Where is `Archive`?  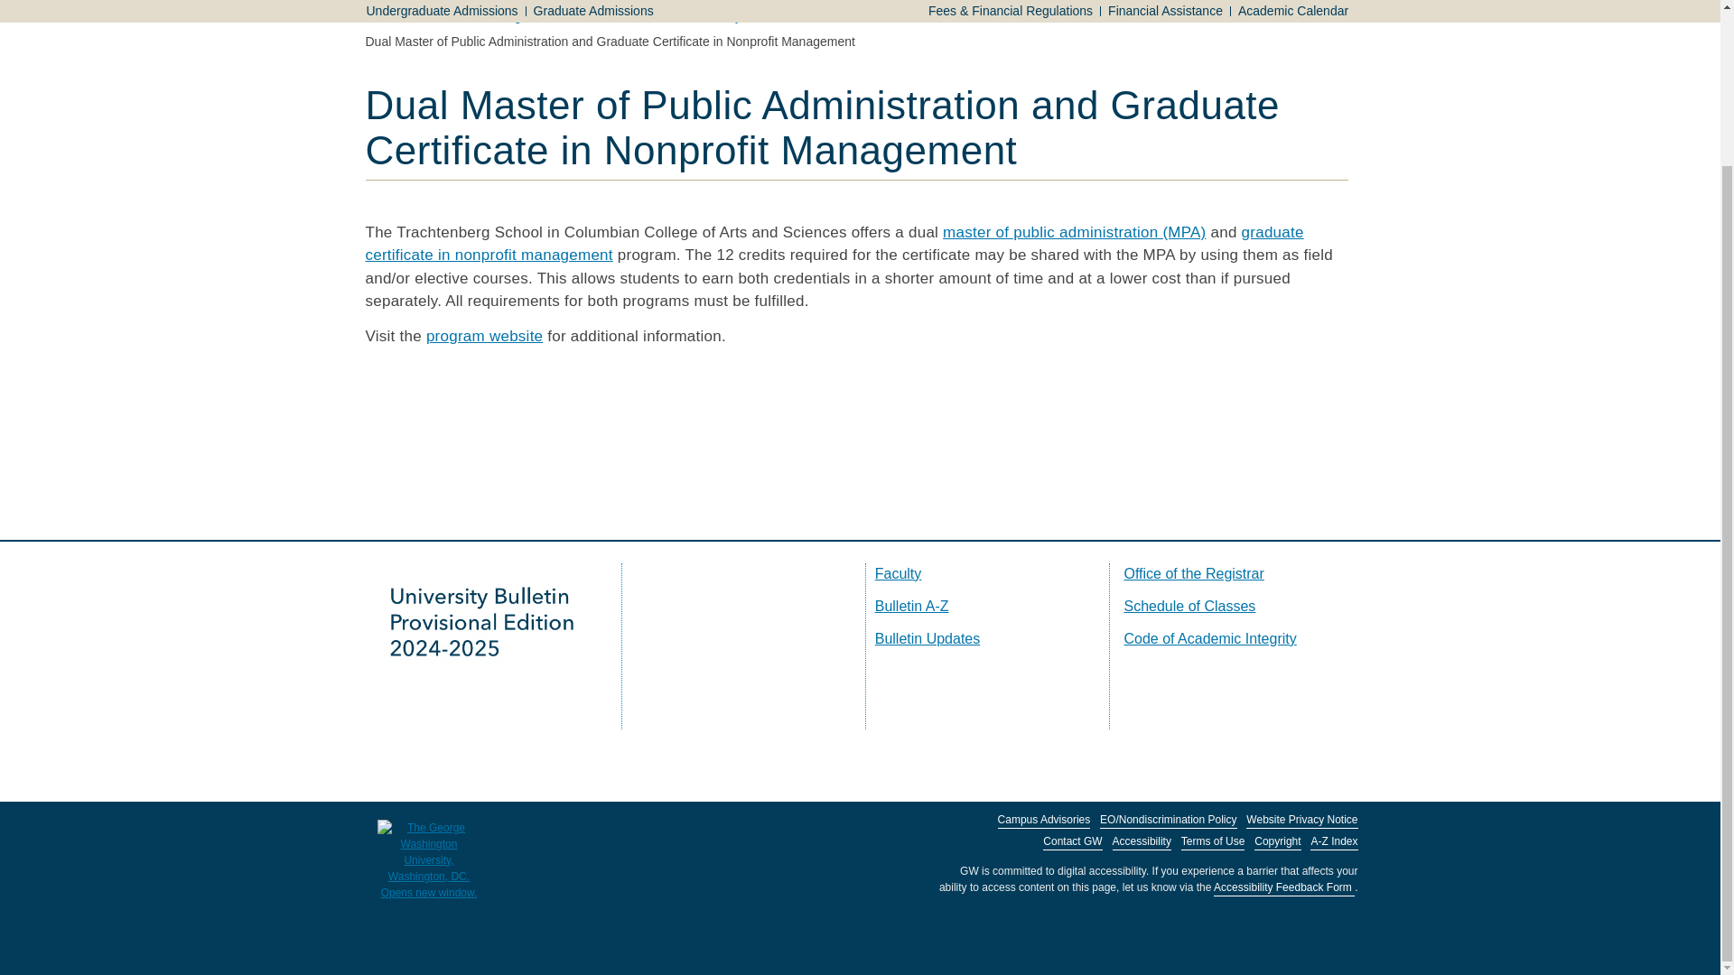
Archive is located at coordinates (1154, 2).